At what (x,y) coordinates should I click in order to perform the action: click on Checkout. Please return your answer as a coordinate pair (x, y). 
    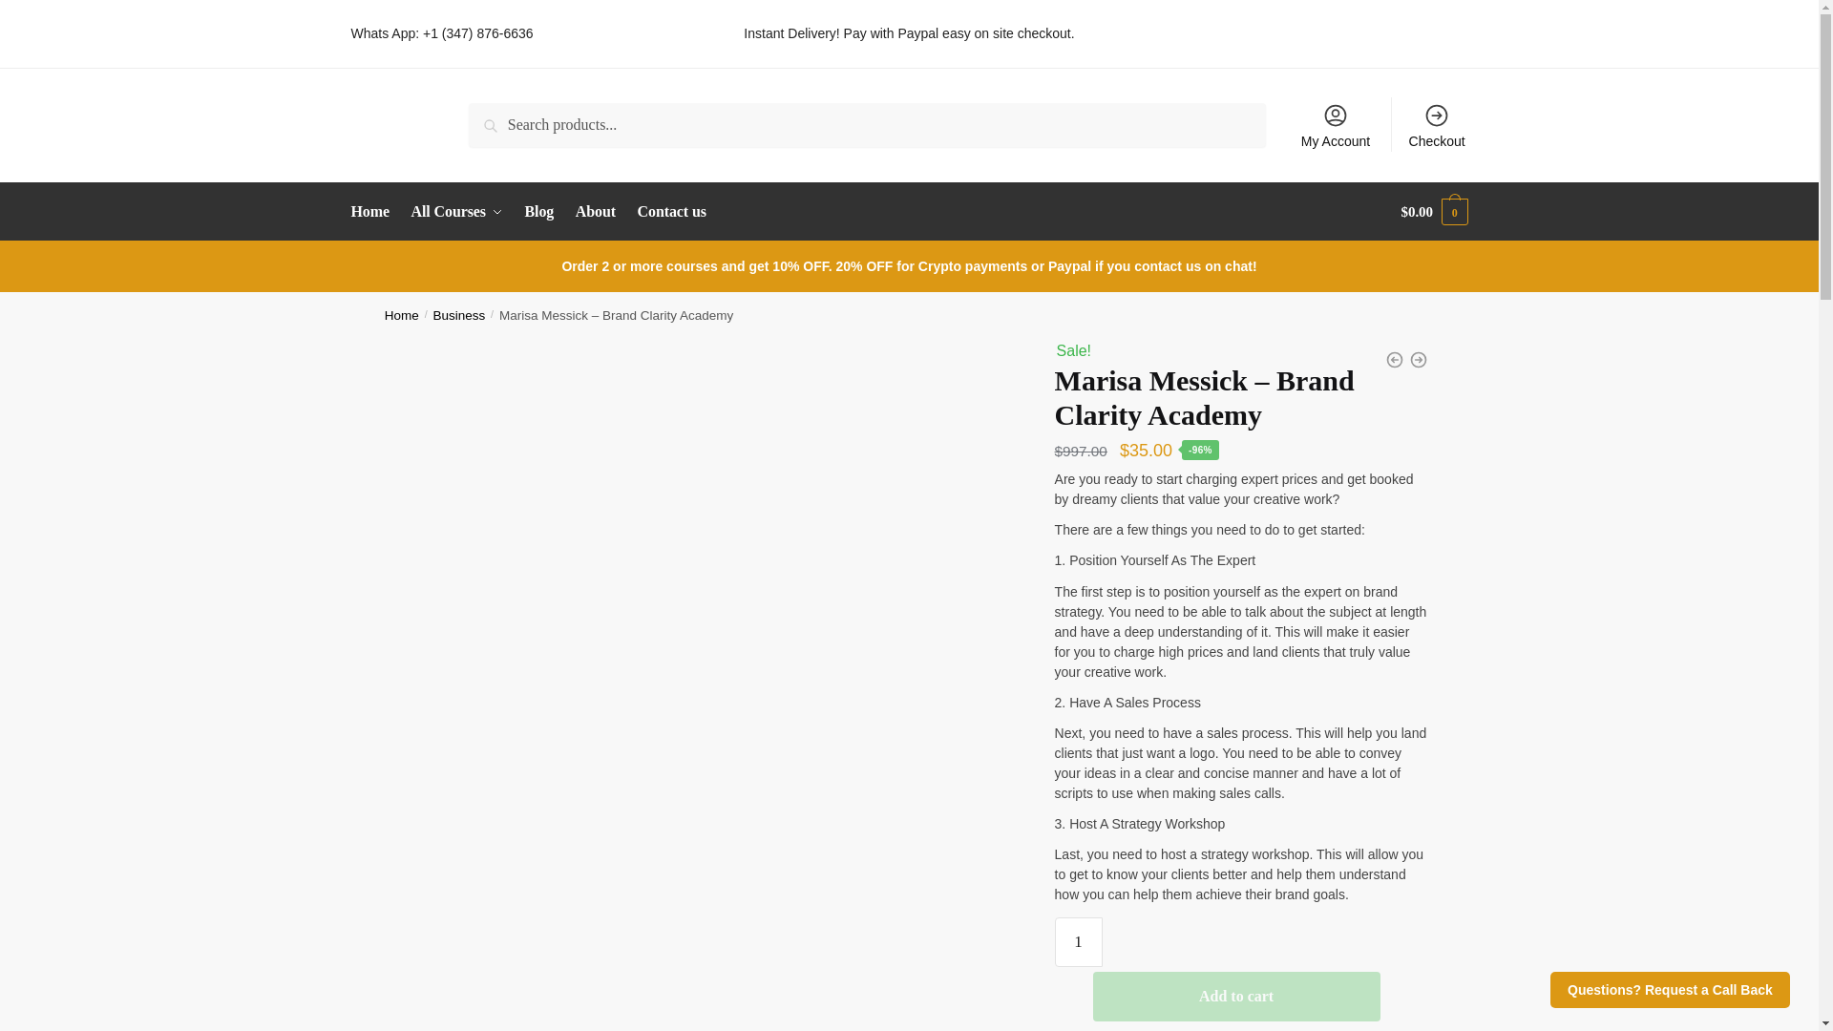
    Looking at the image, I should click on (1437, 124).